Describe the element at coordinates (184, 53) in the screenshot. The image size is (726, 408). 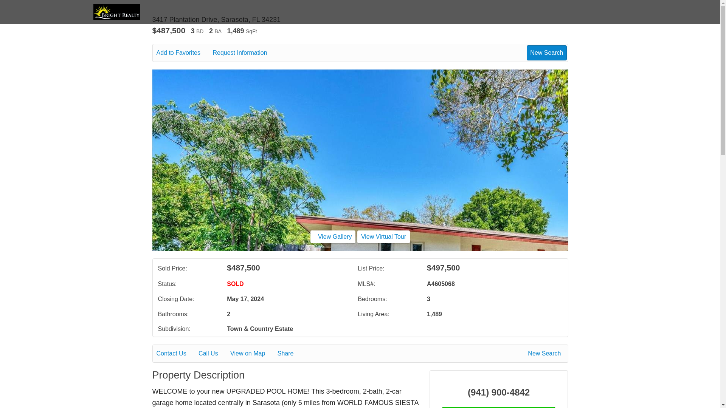
I see `Add to Favorites` at that location.